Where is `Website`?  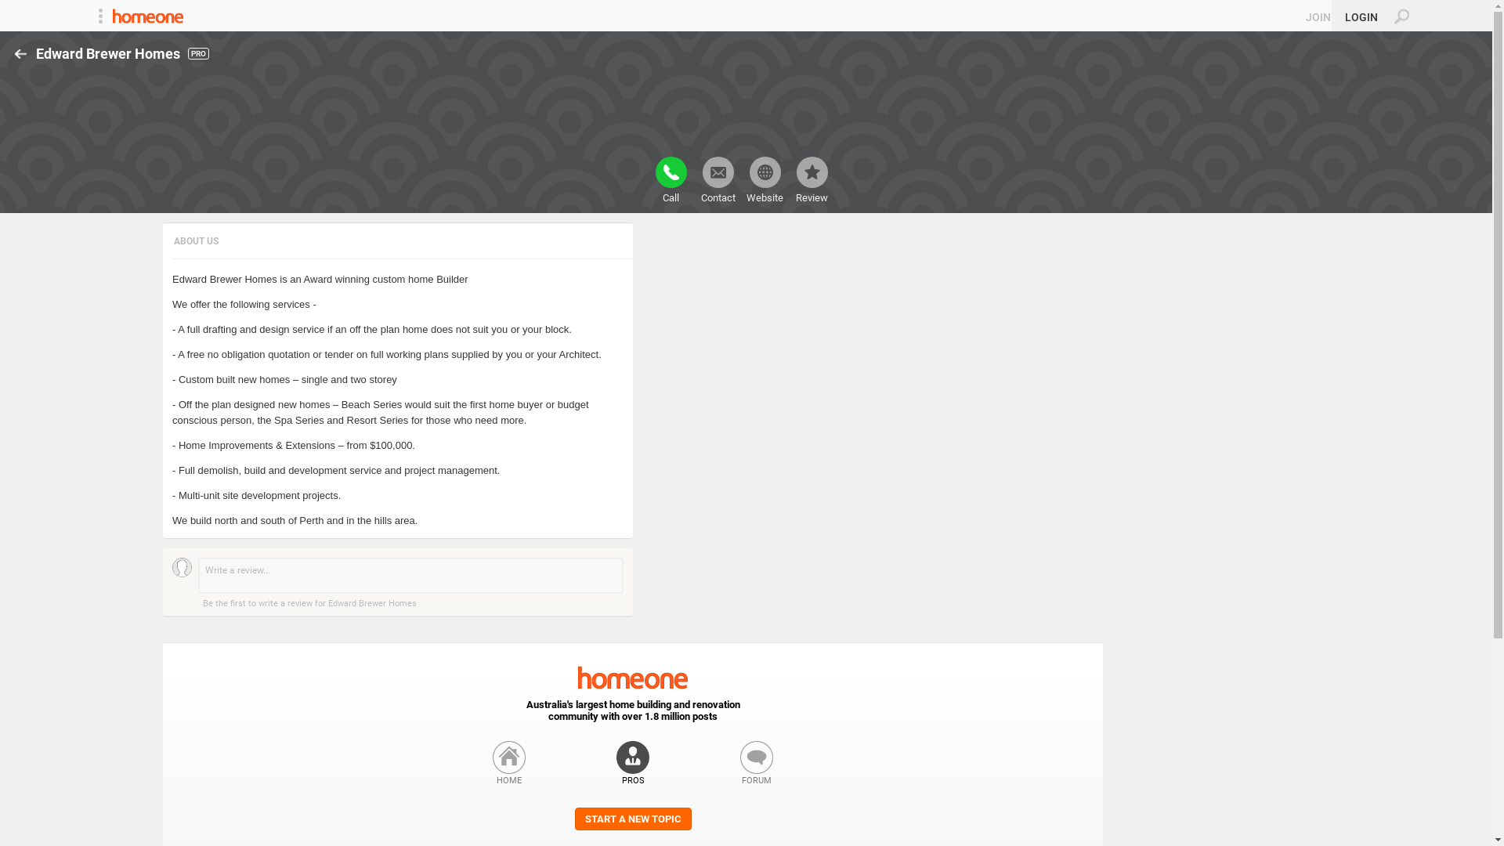 Website is located at coordinates (765, 180).